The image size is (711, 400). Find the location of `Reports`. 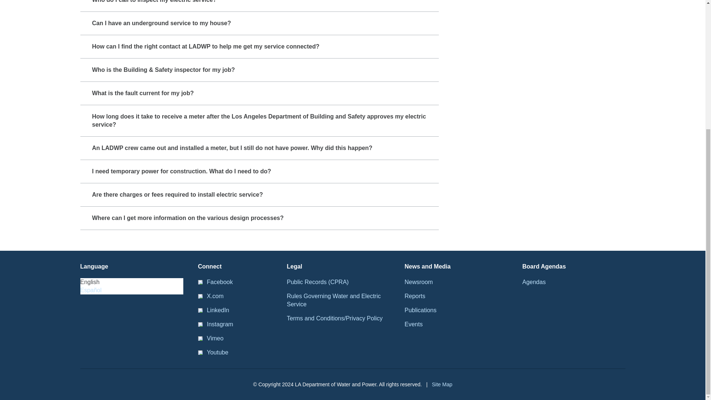

Reports is located at coordinates (415, 296).